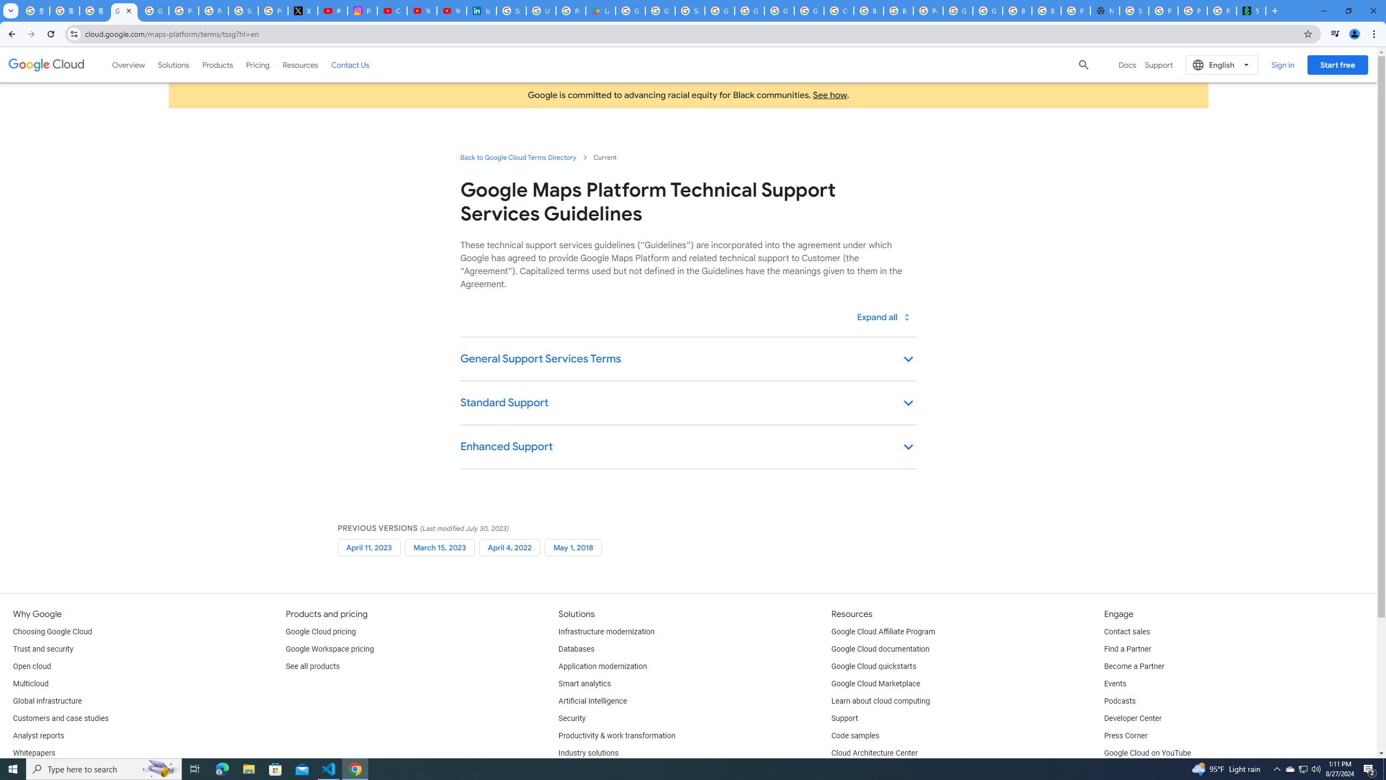  What do you see at coordinates (350, 65) in the screenshot?
I see `Contact Us` at bounding box center [350, 65].